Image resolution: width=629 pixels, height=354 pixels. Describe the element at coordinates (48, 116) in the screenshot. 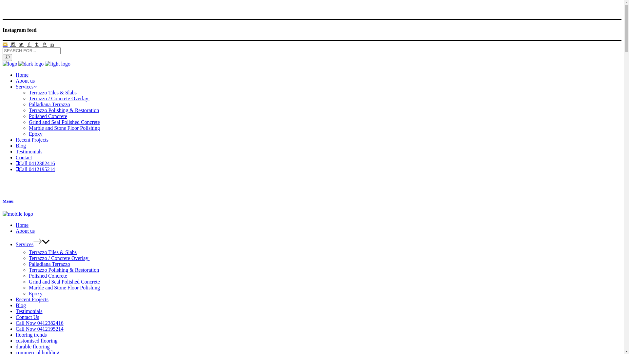

I see `Polished Concrete` at that location.